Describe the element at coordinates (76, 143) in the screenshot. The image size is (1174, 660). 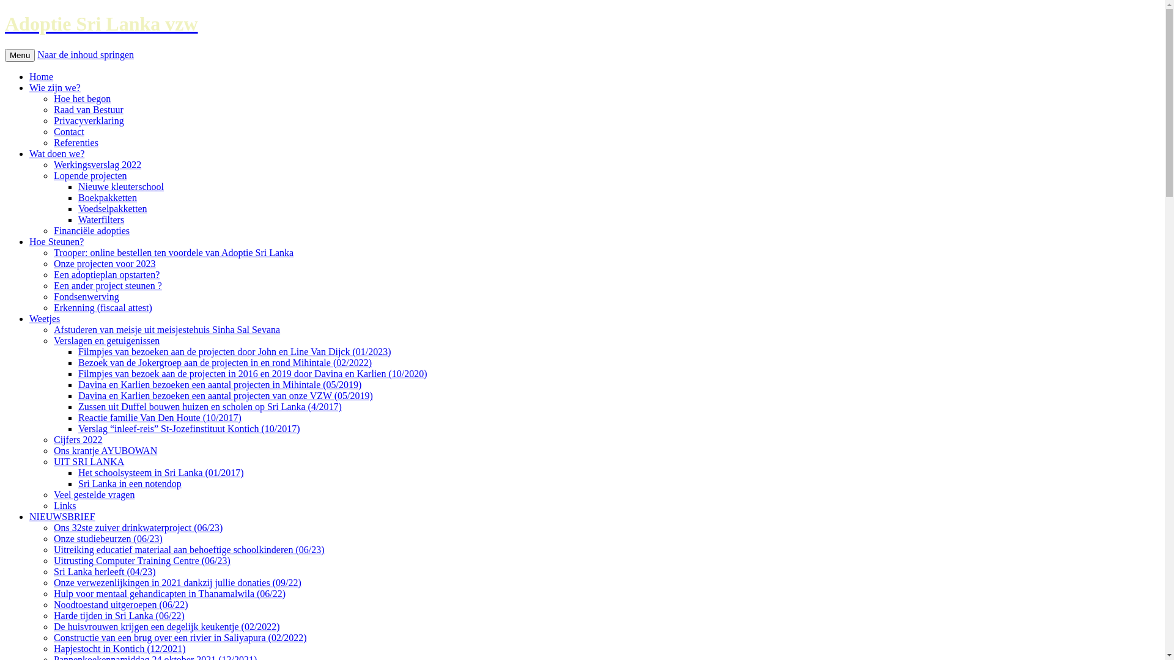
I see `Referenties` at that location.